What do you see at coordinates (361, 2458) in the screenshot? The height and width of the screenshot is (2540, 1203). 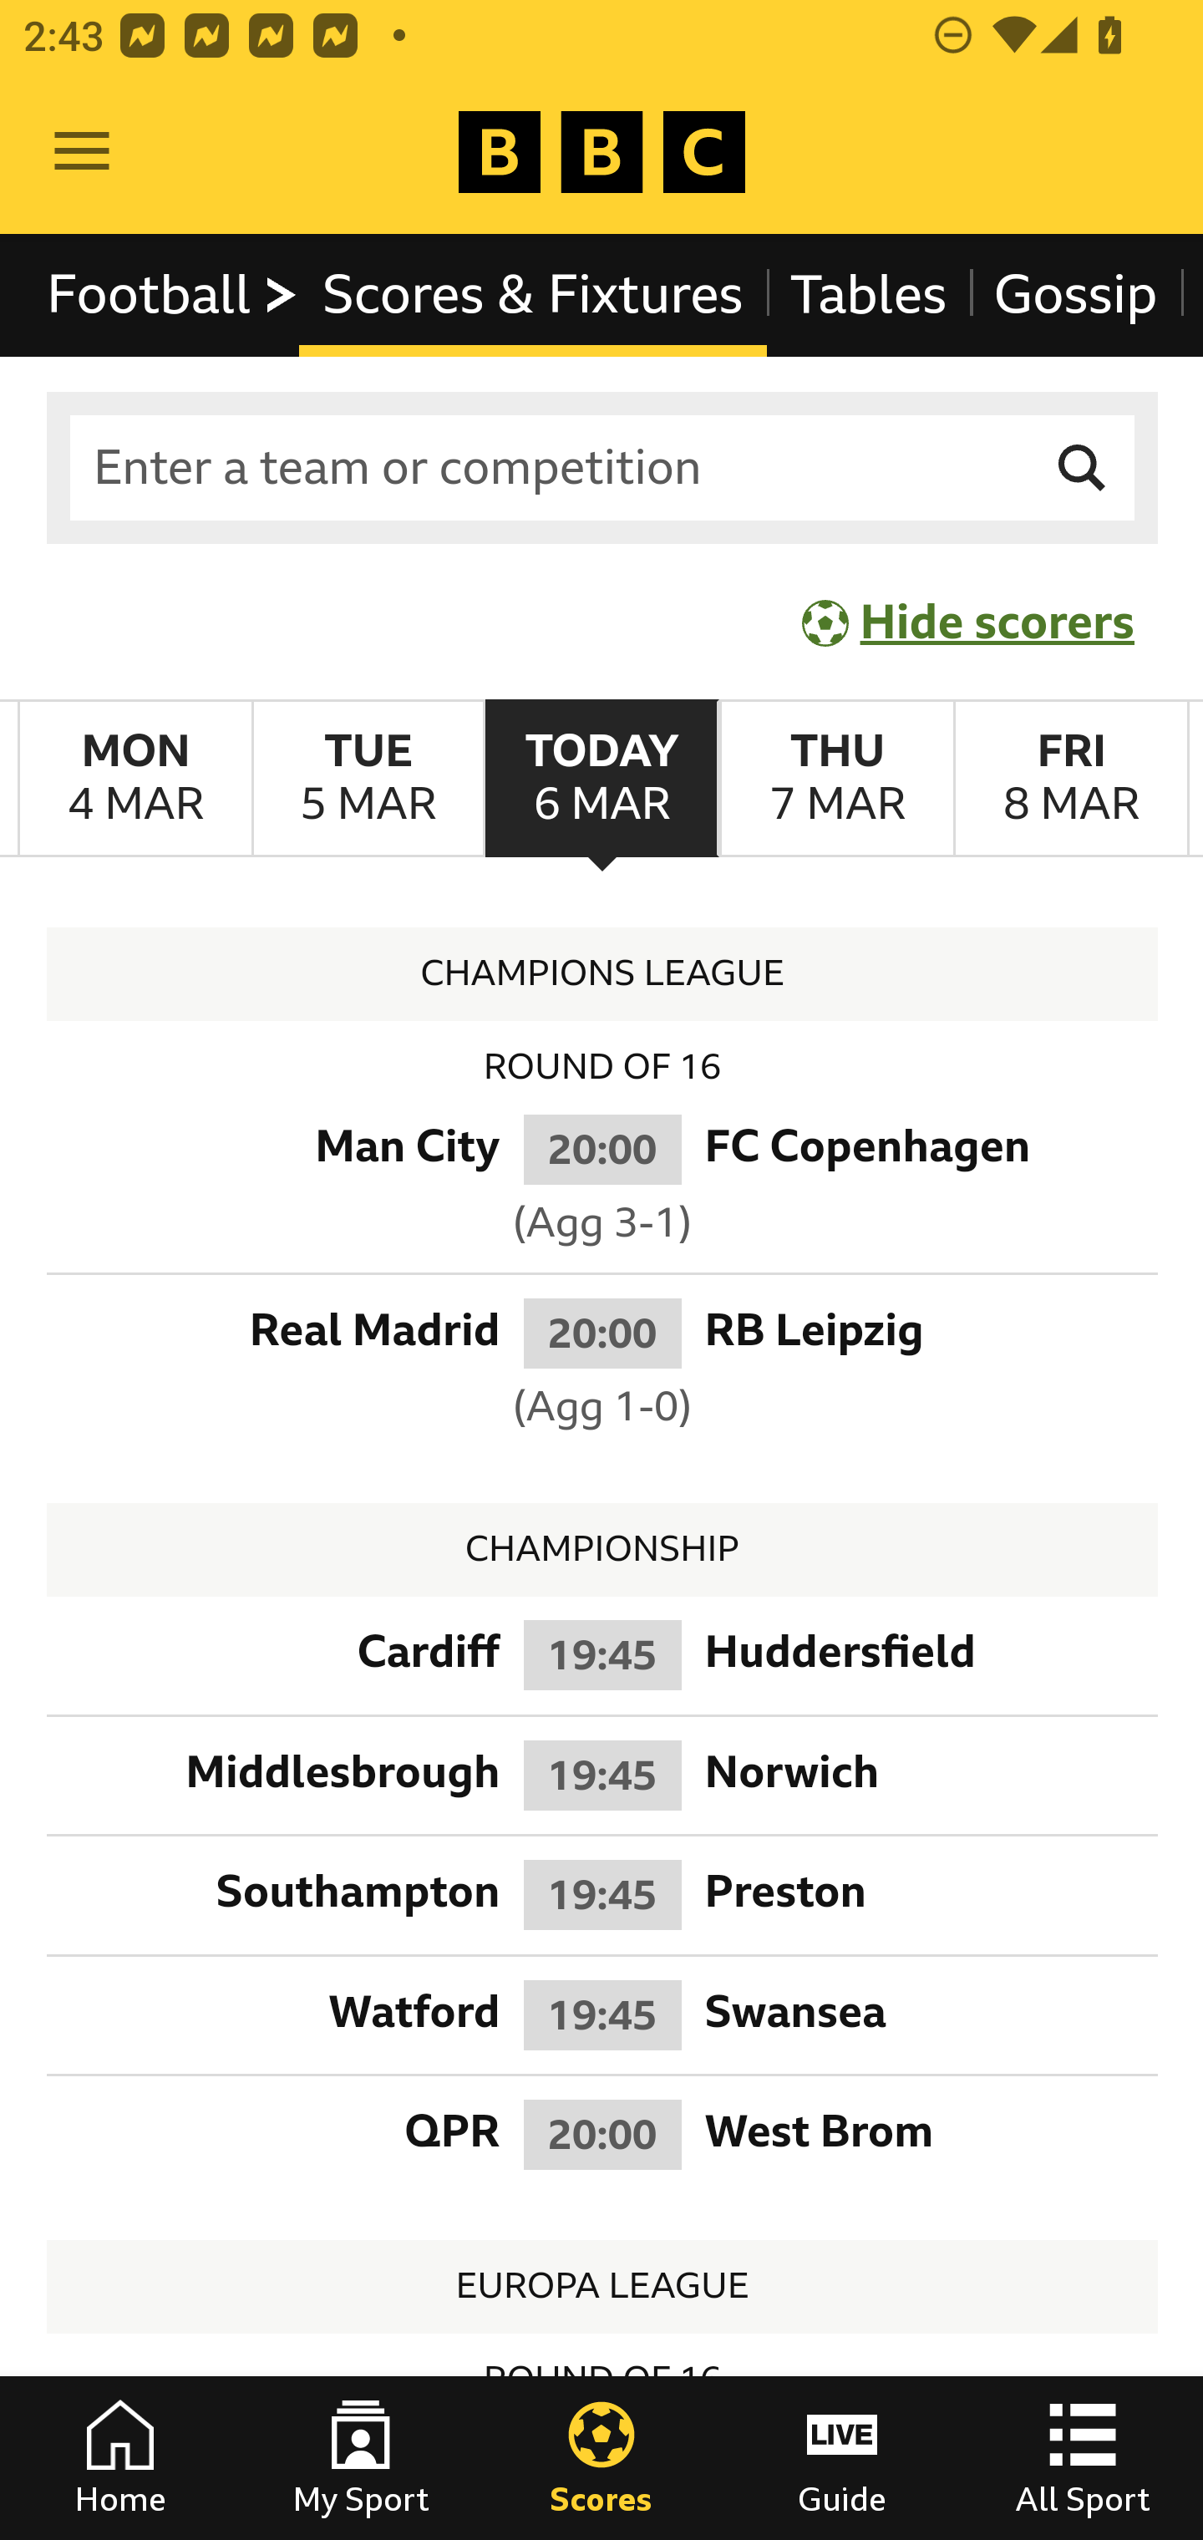 I see `My Sport` at bounding box center [361, 2458].